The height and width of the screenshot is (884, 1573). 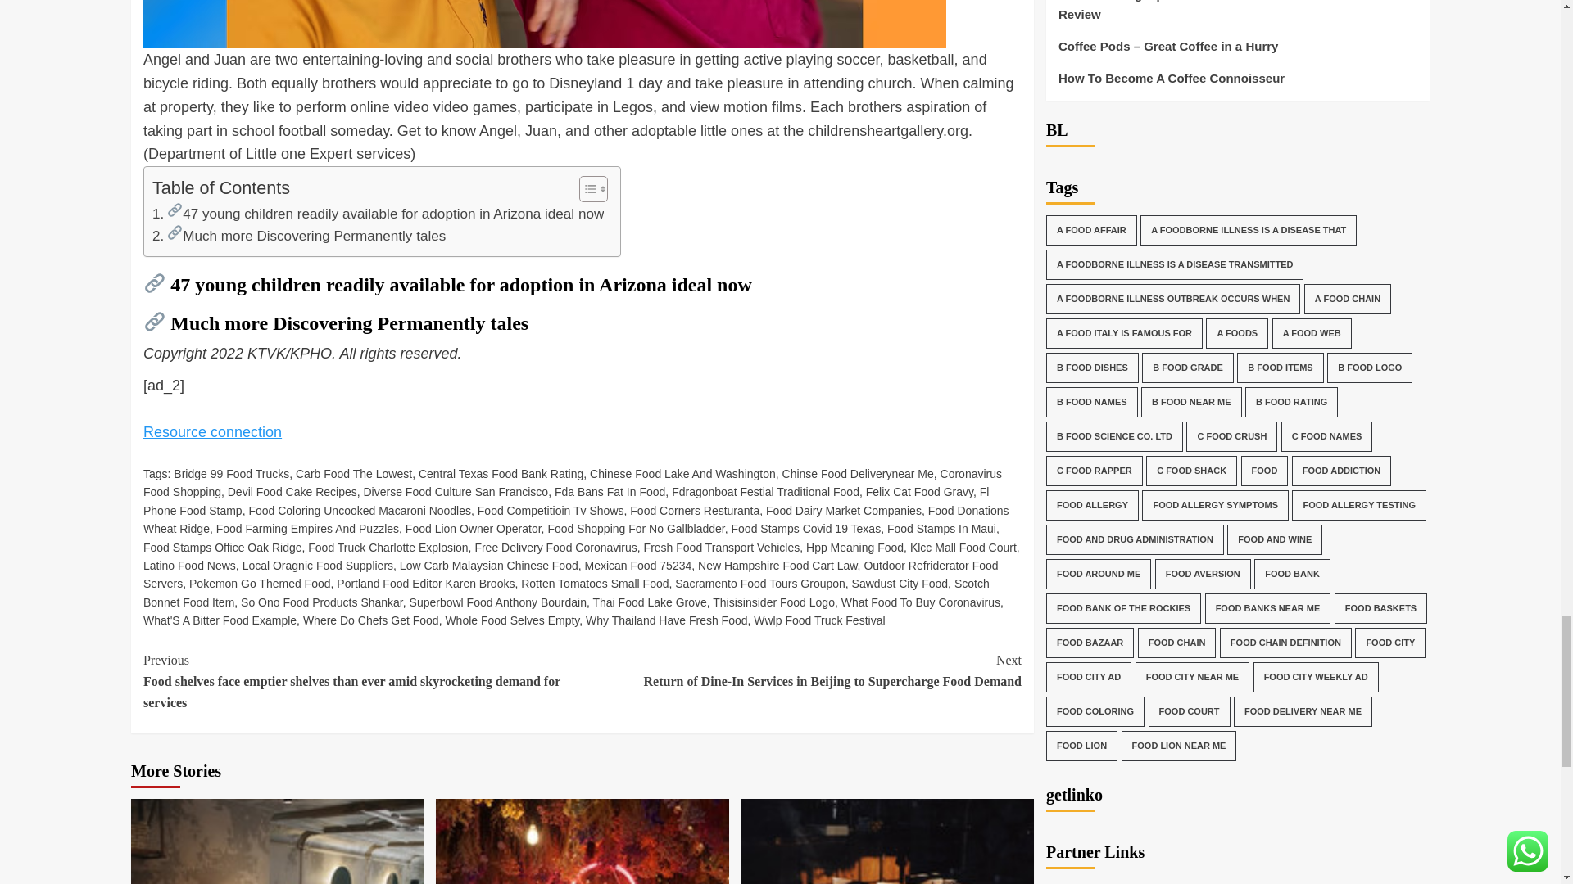 I want to click on Why People Love Barbecue, so click(x=886, y=841).